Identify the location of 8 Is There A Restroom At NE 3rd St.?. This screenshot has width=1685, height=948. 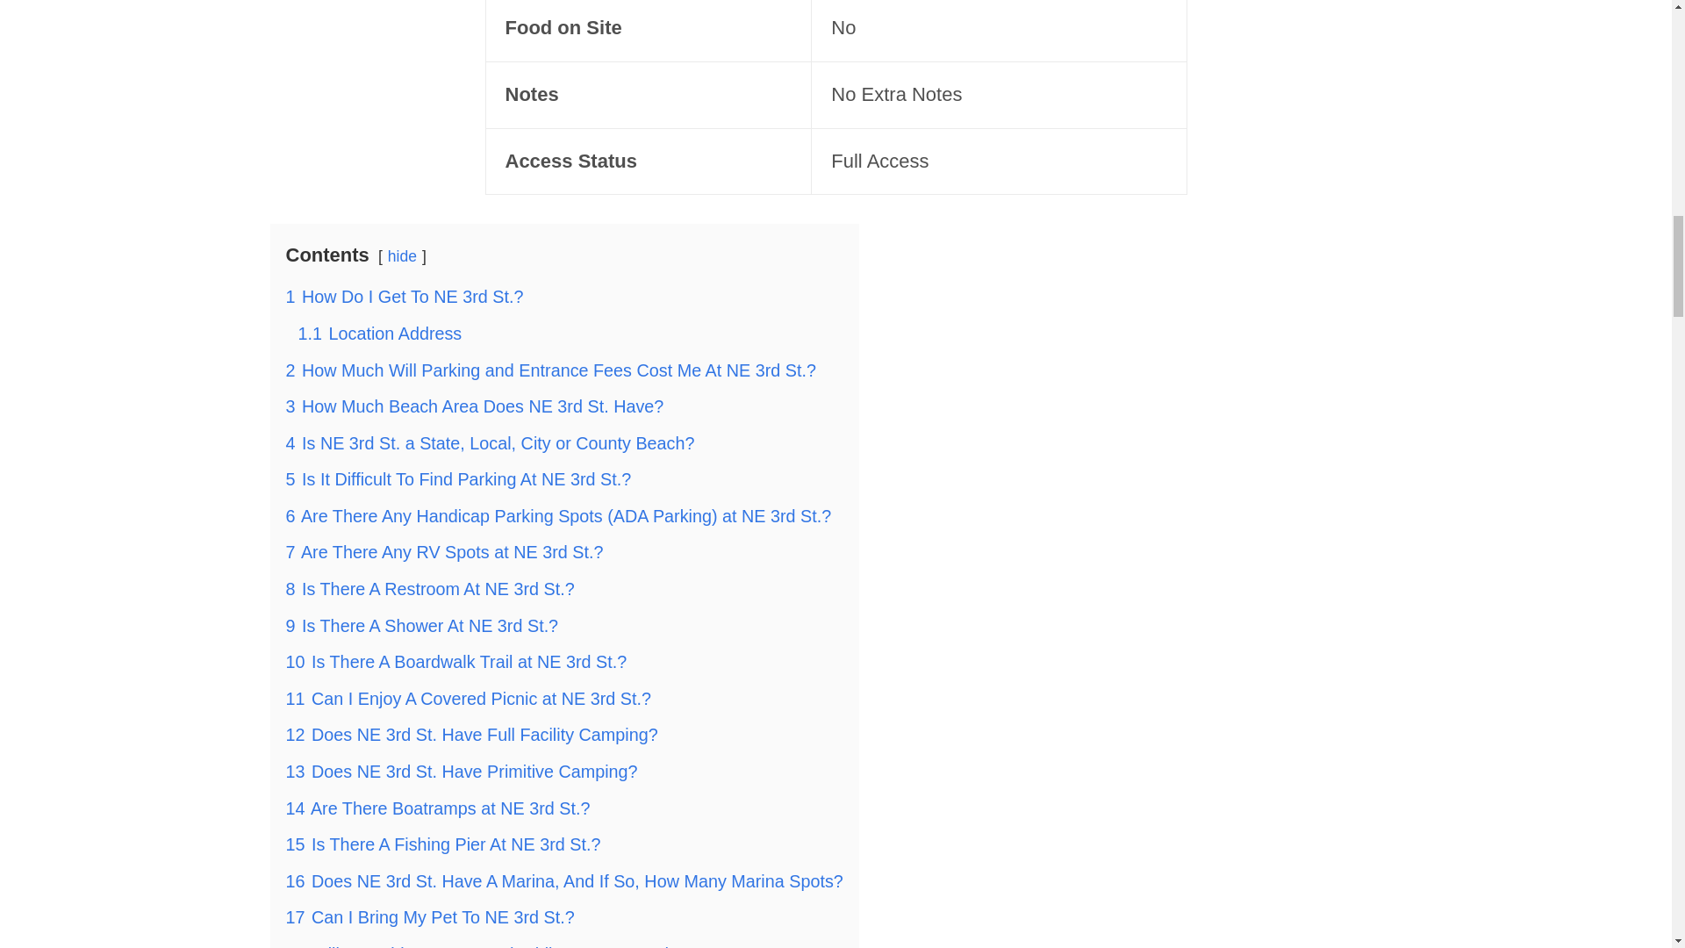
(430, 588).